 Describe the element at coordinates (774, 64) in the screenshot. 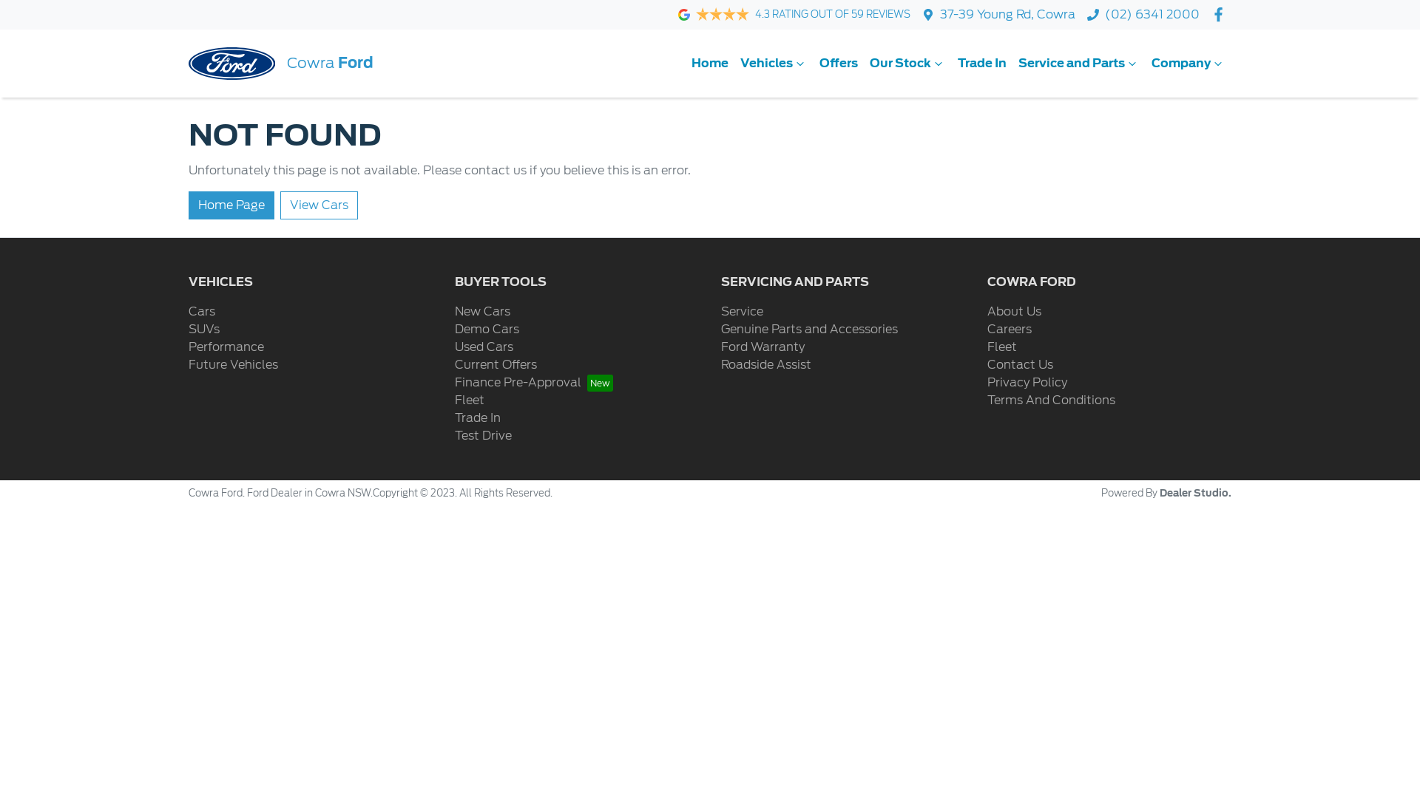

I see `Vehicles` at that location.